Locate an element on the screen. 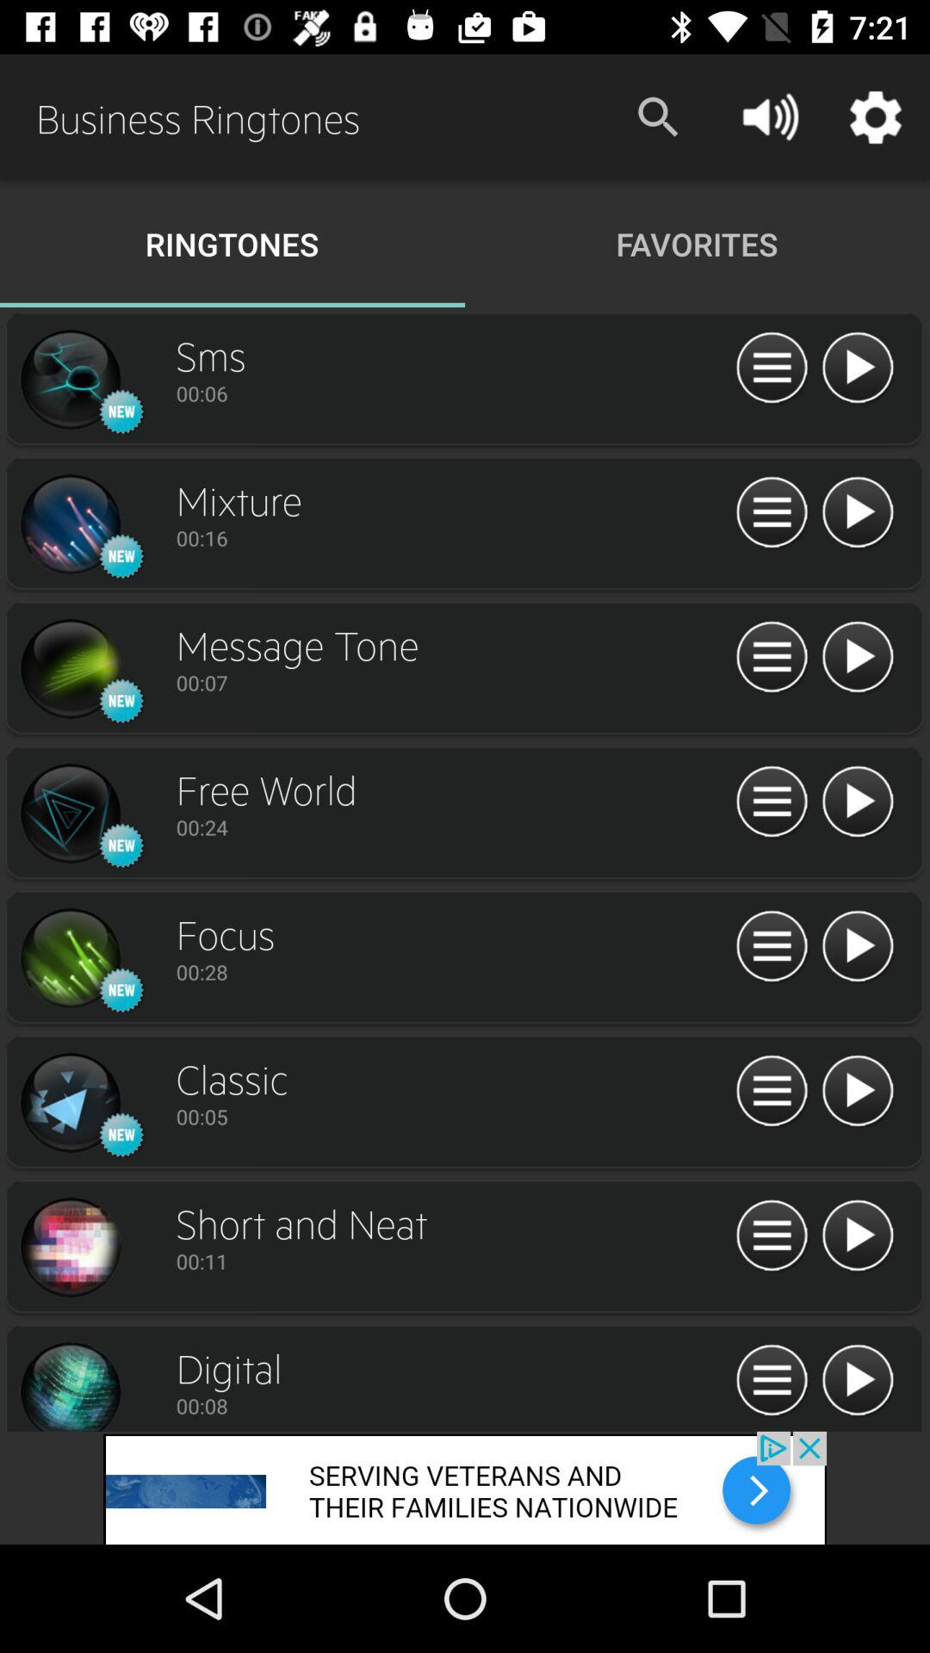  to play the ringtone is located at coordinates (858, 1092).